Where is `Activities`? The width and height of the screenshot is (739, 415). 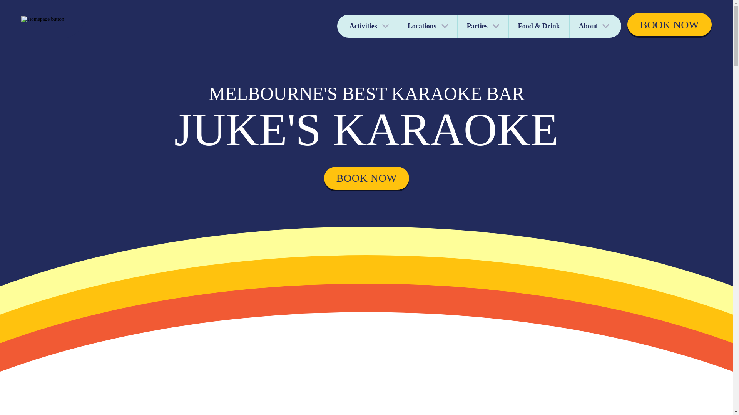 Activities is located at coordinates (368, 26).